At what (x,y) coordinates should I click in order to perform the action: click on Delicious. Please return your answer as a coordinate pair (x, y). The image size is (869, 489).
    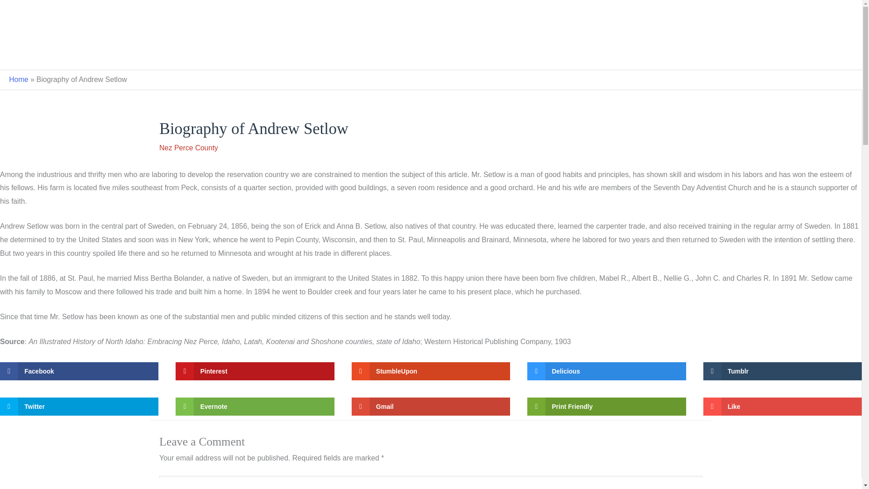
    Looking at the image, I should click on (606, 371).